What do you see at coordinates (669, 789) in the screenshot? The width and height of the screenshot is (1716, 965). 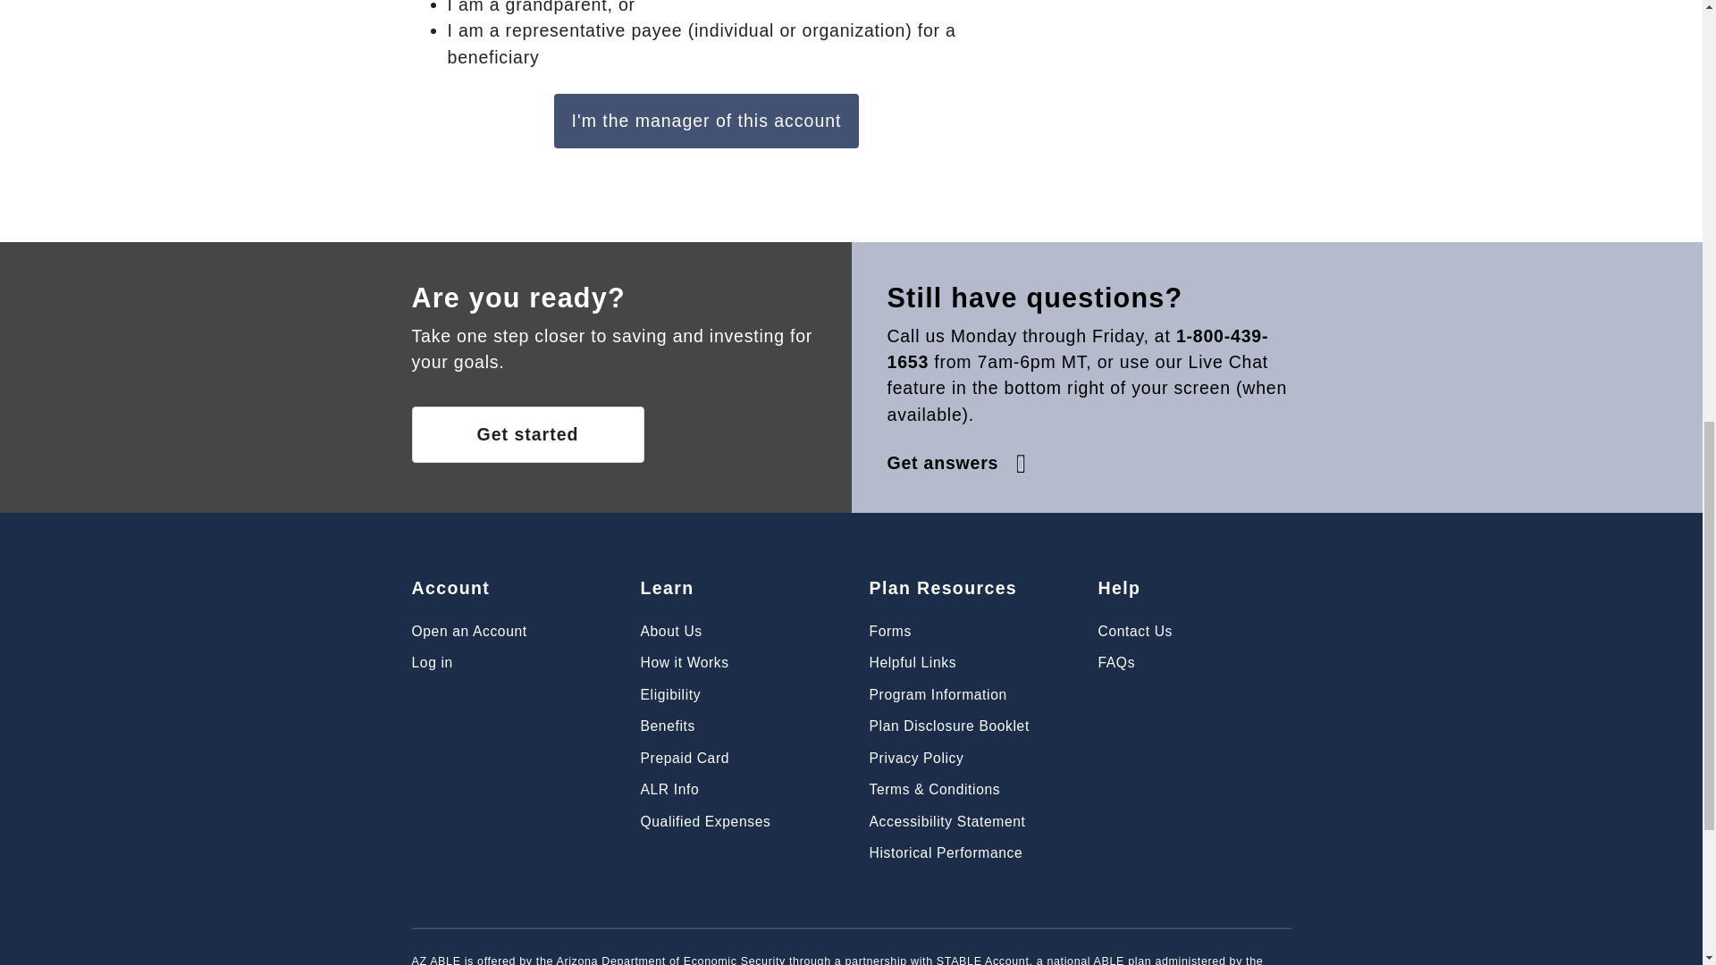 I see `ALR Info` at bounding box center [669, 789].